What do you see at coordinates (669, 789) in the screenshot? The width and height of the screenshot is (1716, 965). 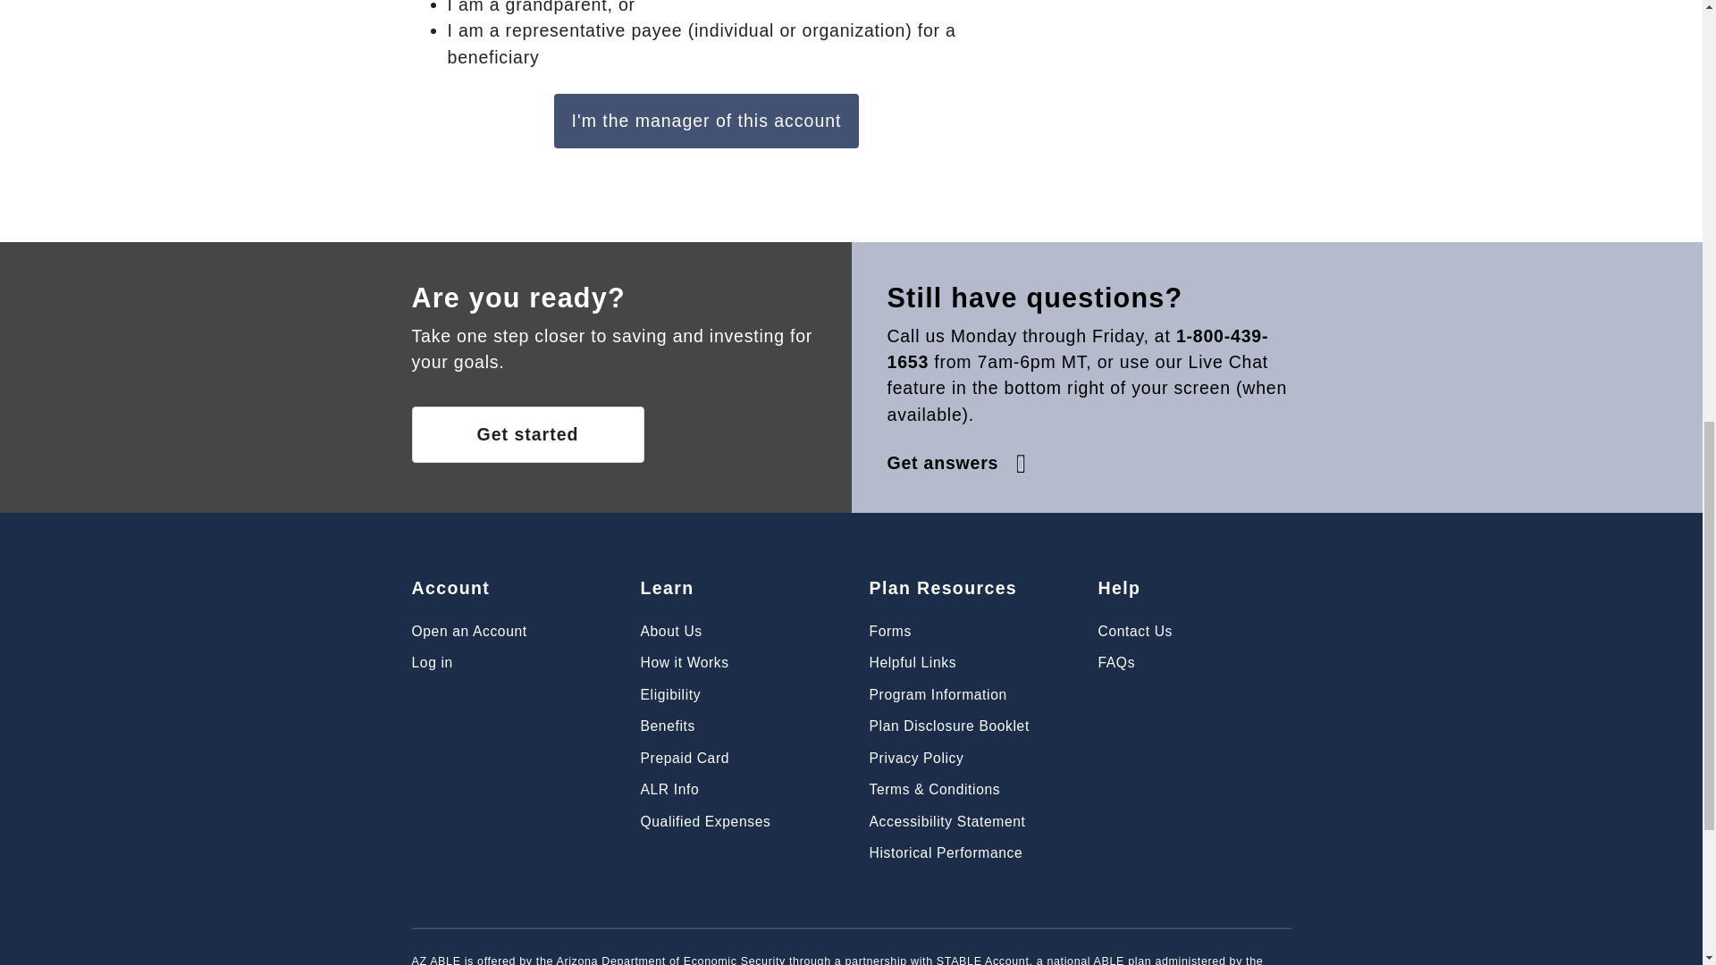 I see `ALR Info` at bounding box center [669, 789].